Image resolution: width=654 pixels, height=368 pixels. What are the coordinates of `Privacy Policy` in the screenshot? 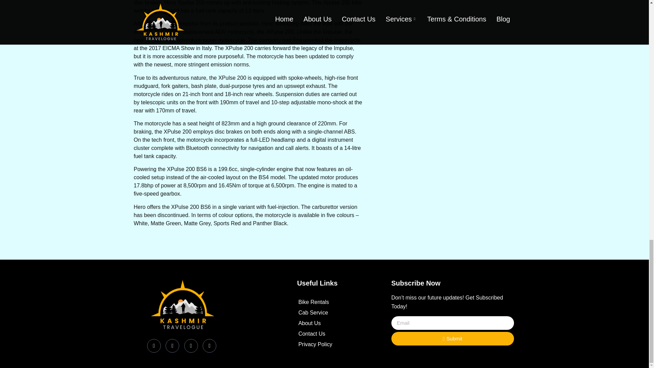 It's located at (324, 344).